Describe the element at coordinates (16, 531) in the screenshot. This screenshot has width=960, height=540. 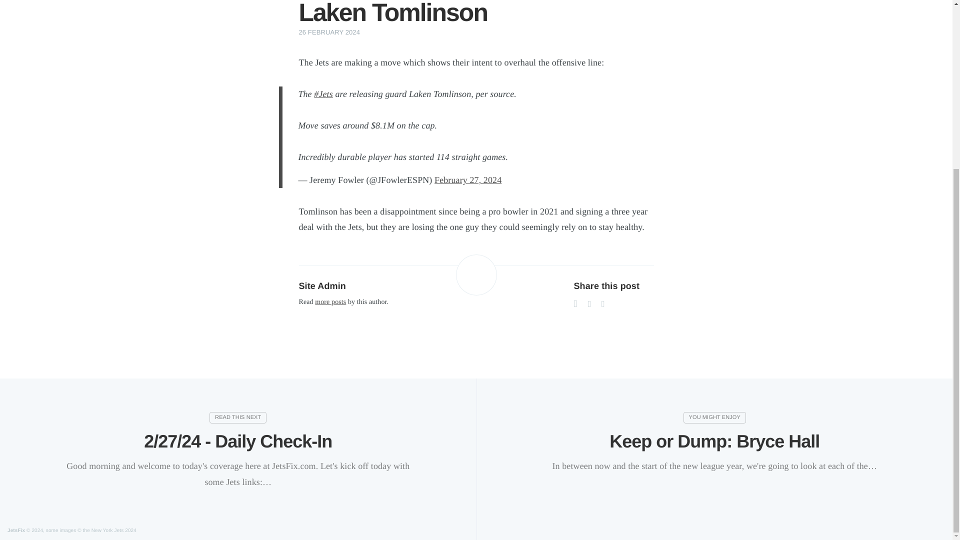
I see `JetsFix` at that location.